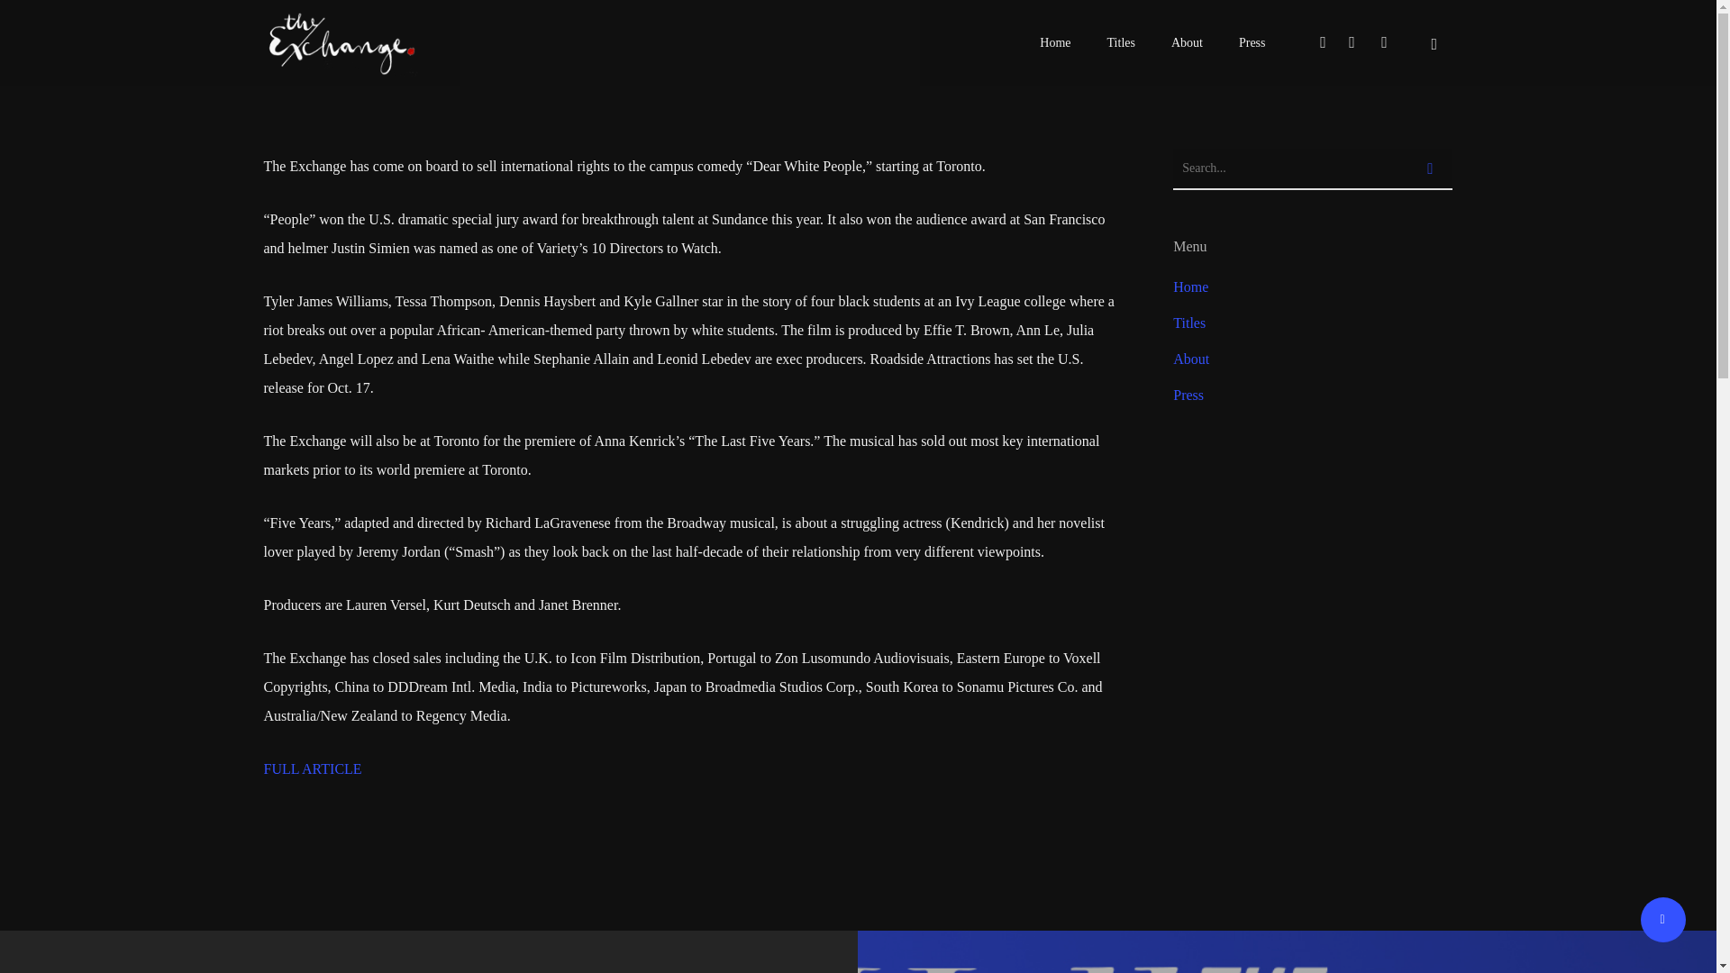  I want to click on FULL ARTICLE, so click(312, 768).